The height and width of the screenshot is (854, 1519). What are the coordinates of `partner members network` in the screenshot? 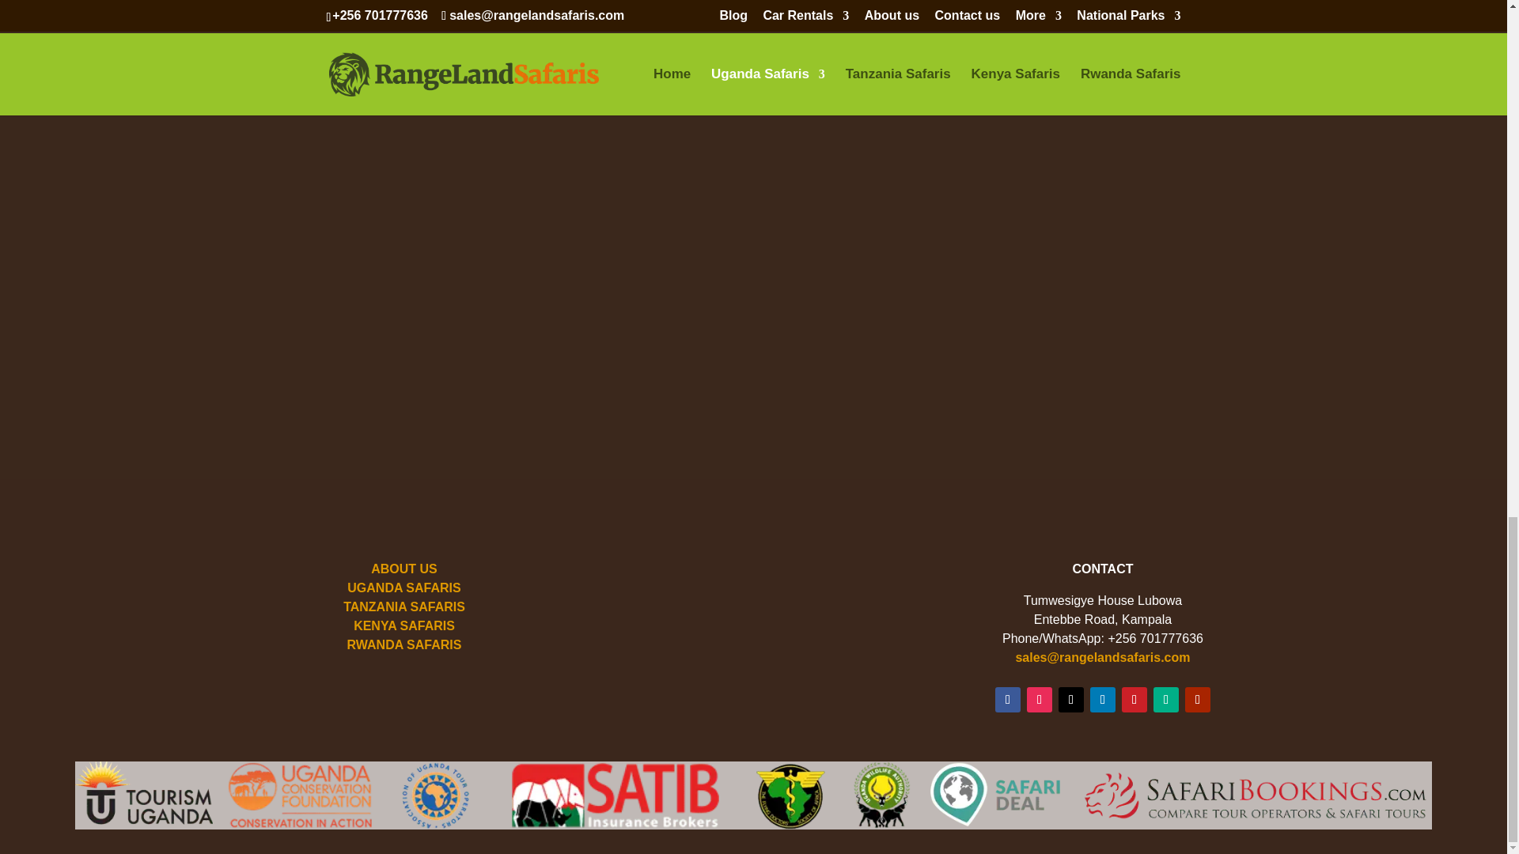 It's located at (753, 795).